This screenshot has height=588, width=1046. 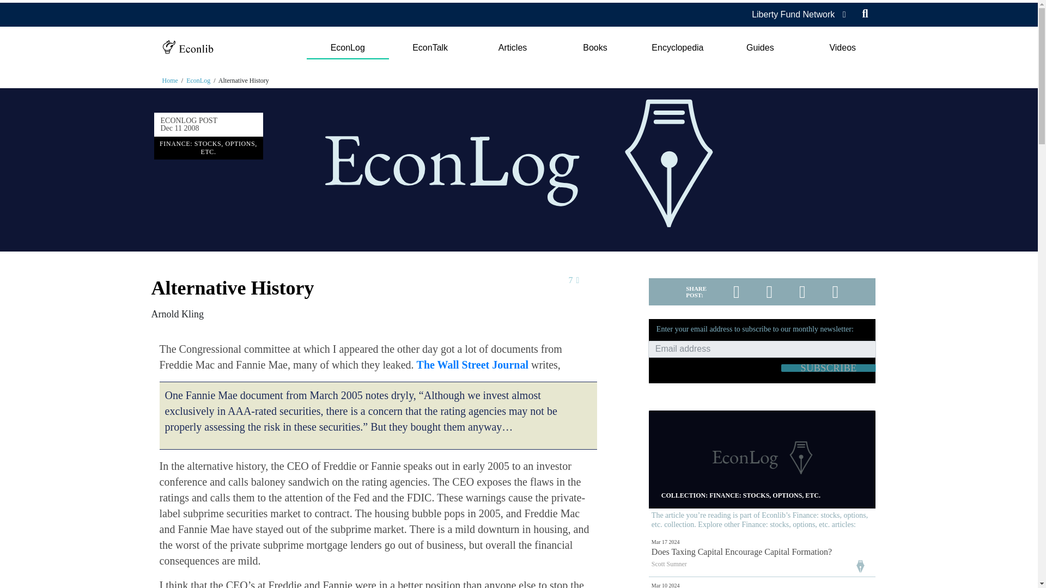 What do you see at coordinates (347, 48) in the screenshot?
I see `EconLog` at bounding box center [347, 48].